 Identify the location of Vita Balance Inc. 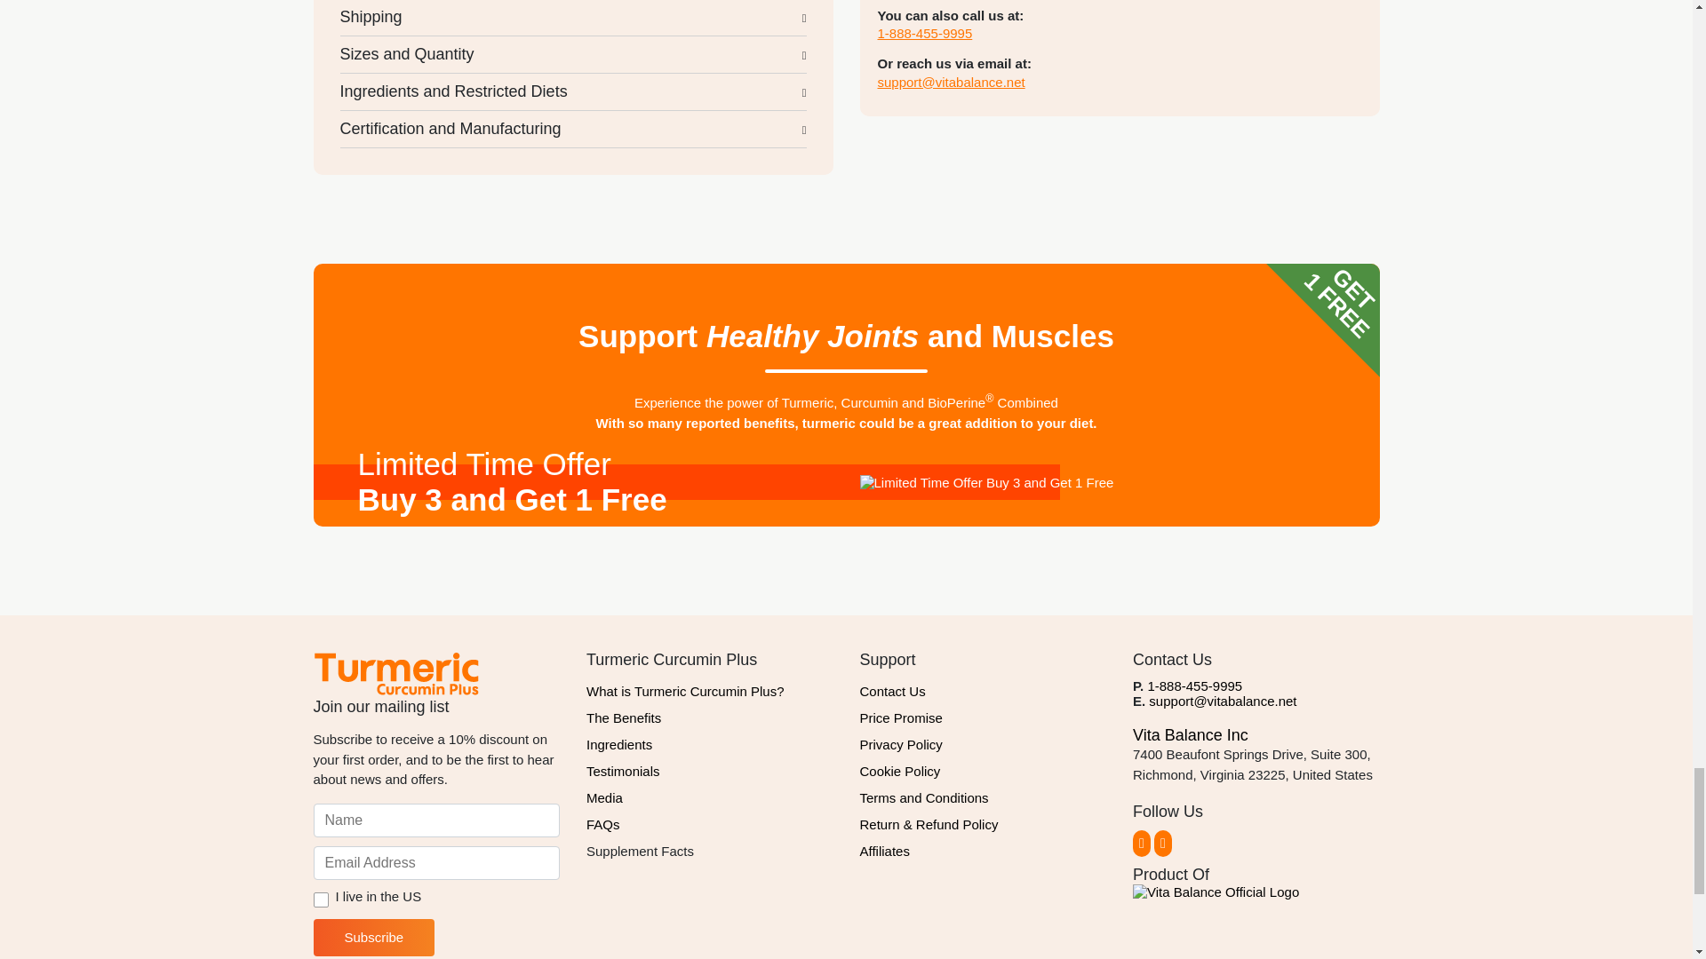
(1191, 735).